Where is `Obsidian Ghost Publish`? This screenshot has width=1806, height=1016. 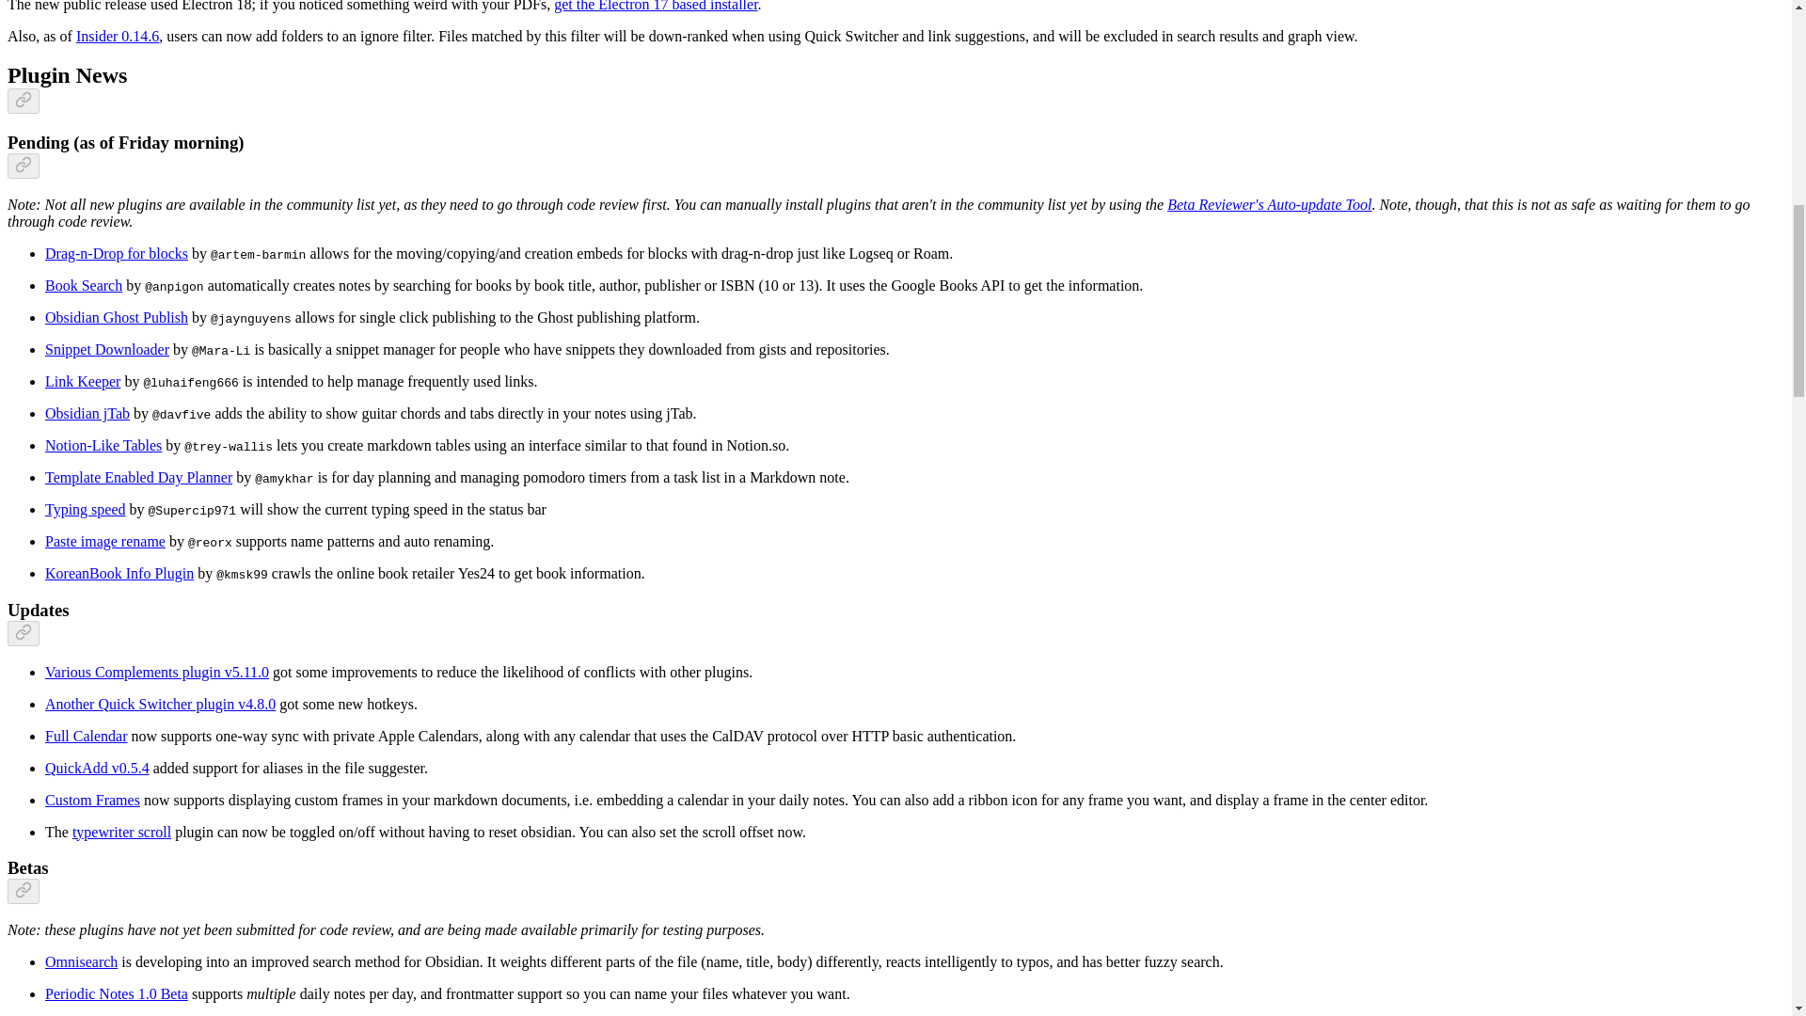 Obsidian Ghost Publish is located at coordinates (117, 317).